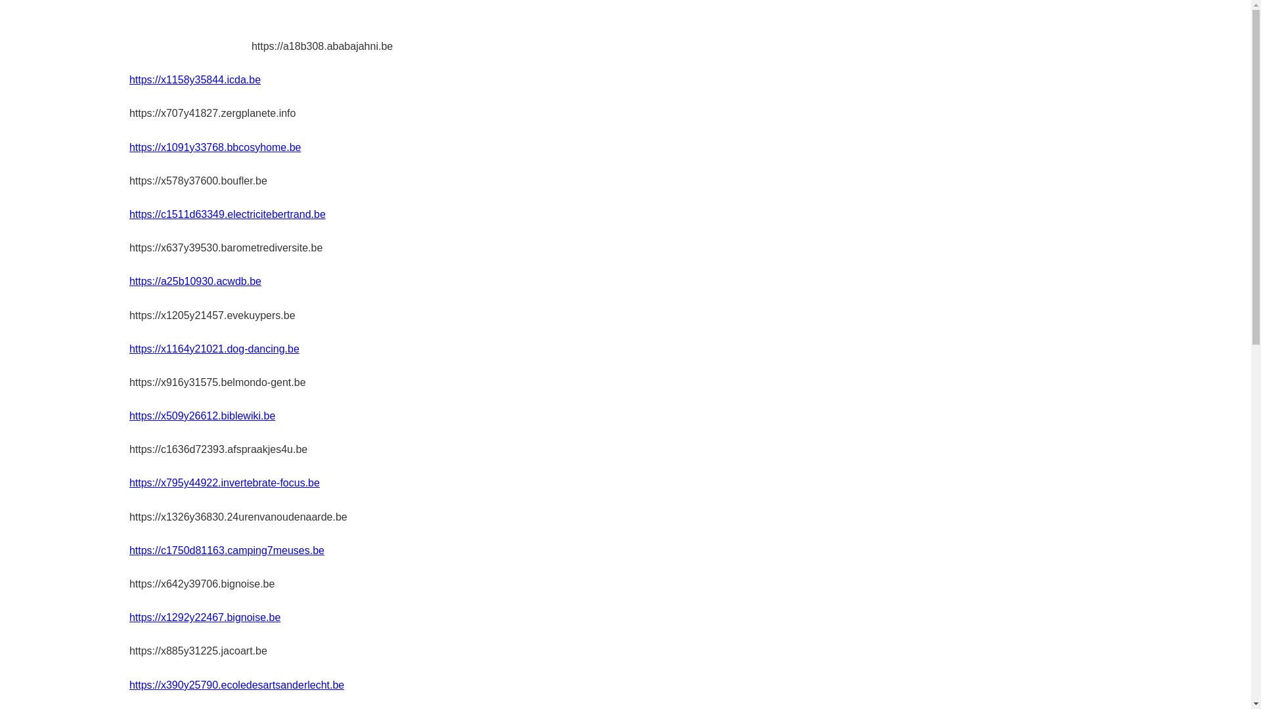 The width and height of the screenshot is (1261, 709). I want to click on https://x1164y21021.dog-dancing.be, so click(214, 349).